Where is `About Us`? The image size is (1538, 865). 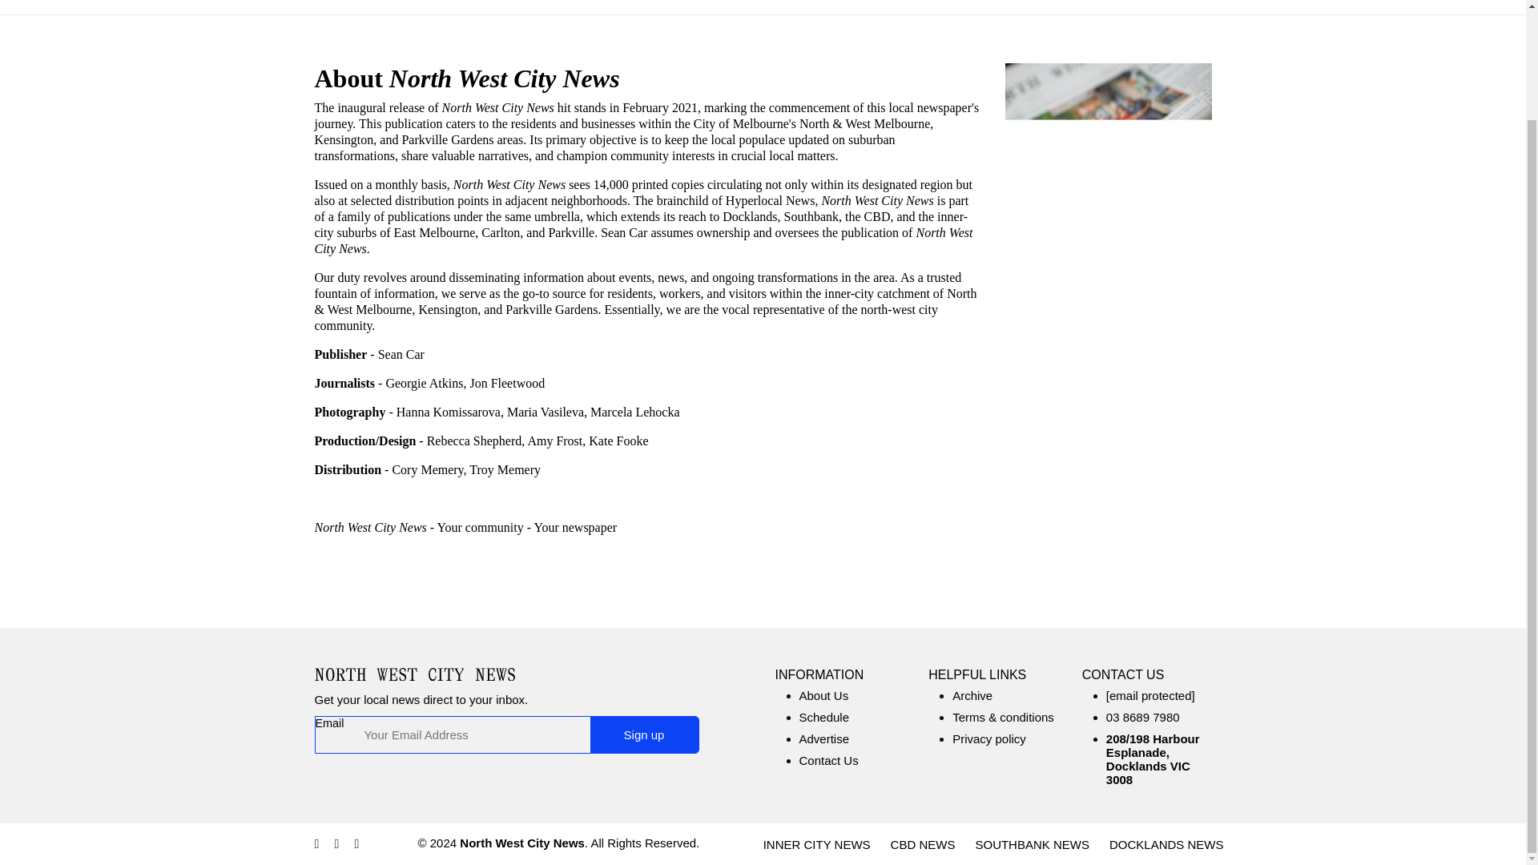
About Us is located at coordinates (823, 695).